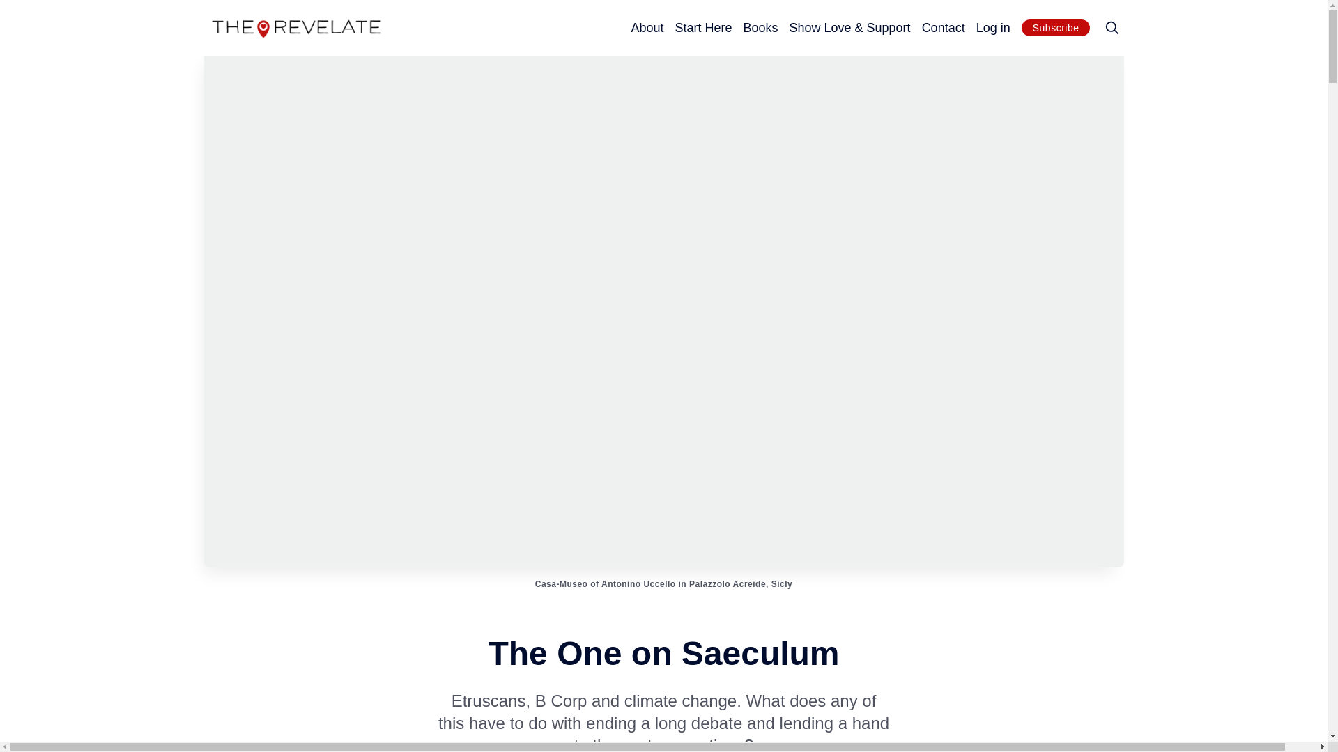  What do you see at coordinates (702, 28) in the screenshot?
I see `Start Here` at bounding box center [702, 28].